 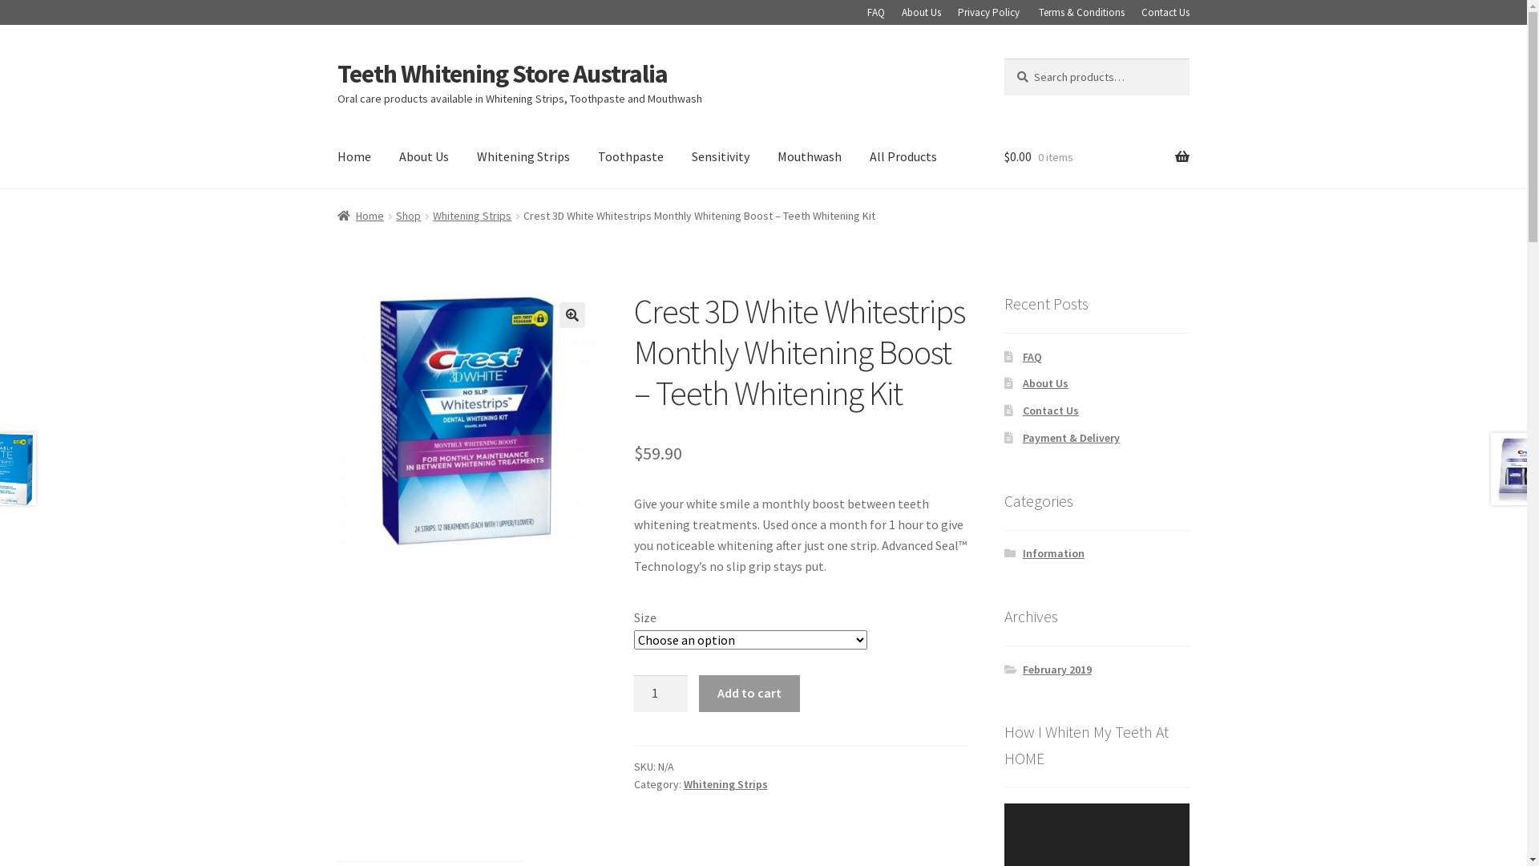 I want to click on Terms & Conditions, so click(x=1082, y=13).